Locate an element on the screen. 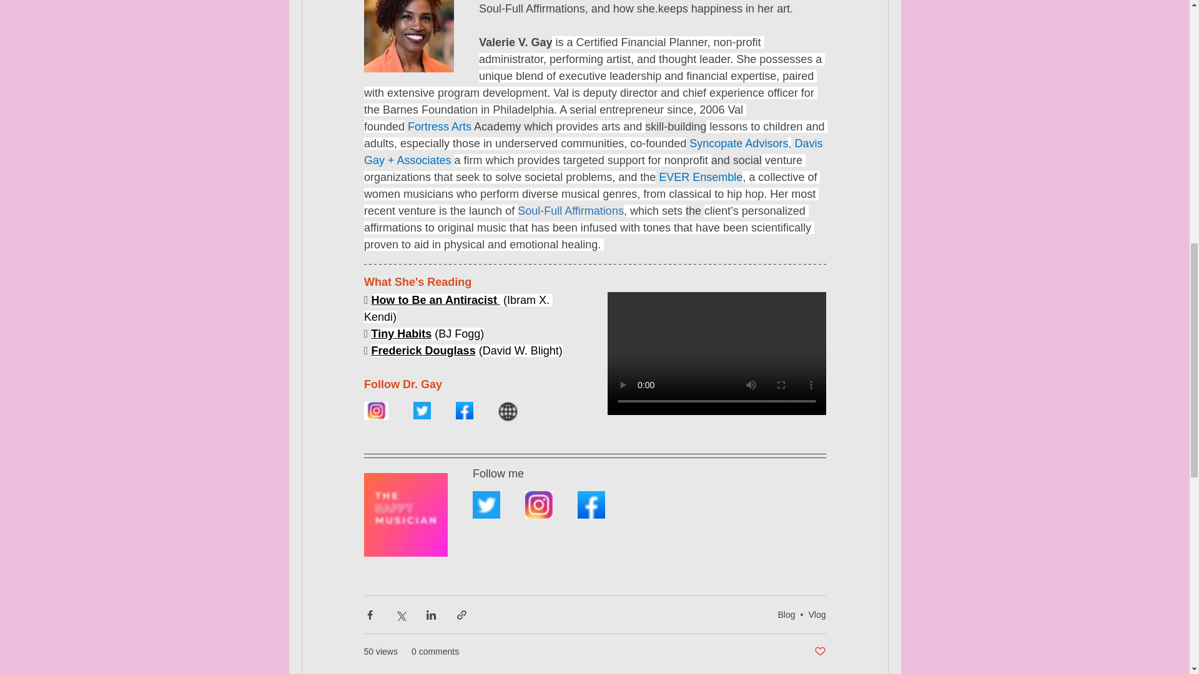  Soul-Full Affirmations is located at coordinates (571, 211).